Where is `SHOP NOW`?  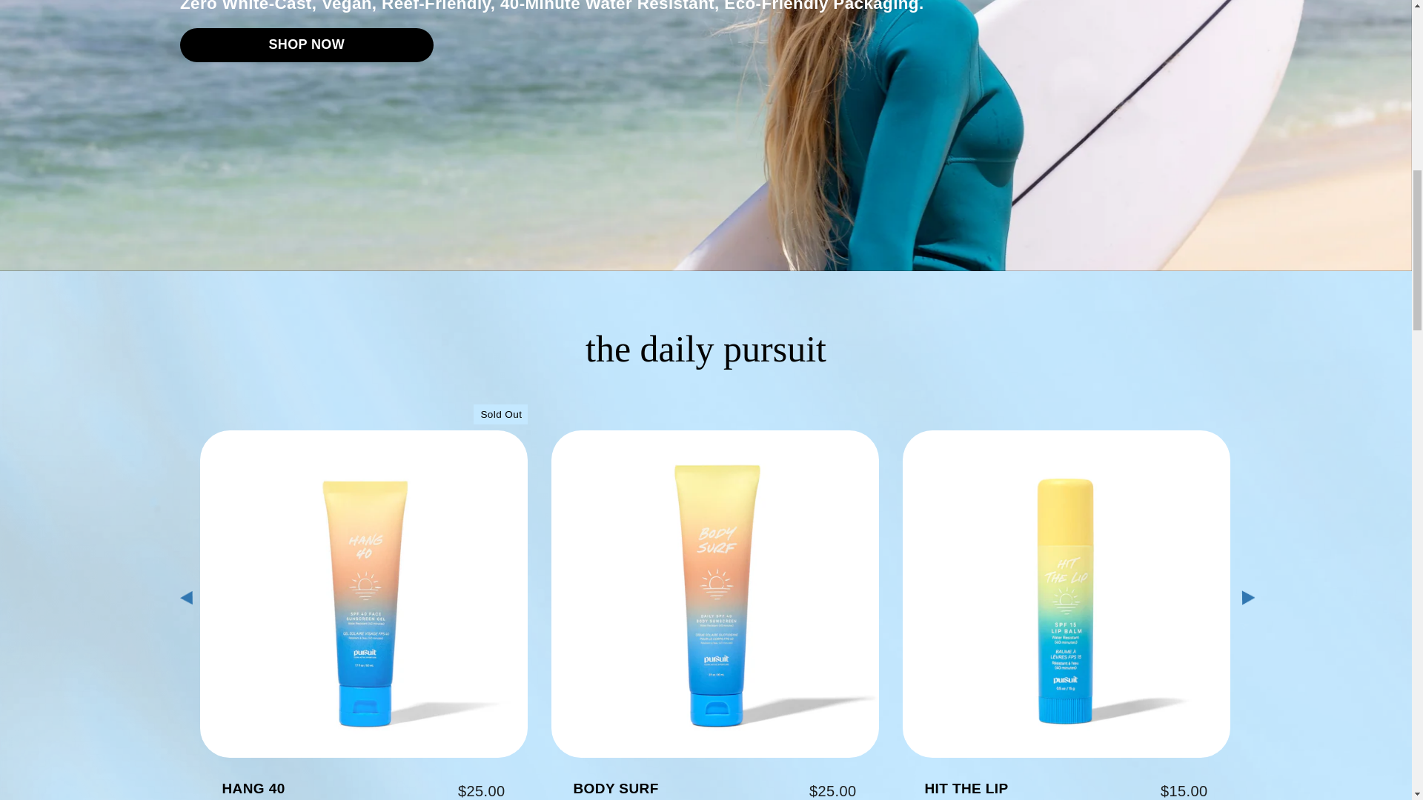 SHOP NOW is located at coordinates (306, 44).